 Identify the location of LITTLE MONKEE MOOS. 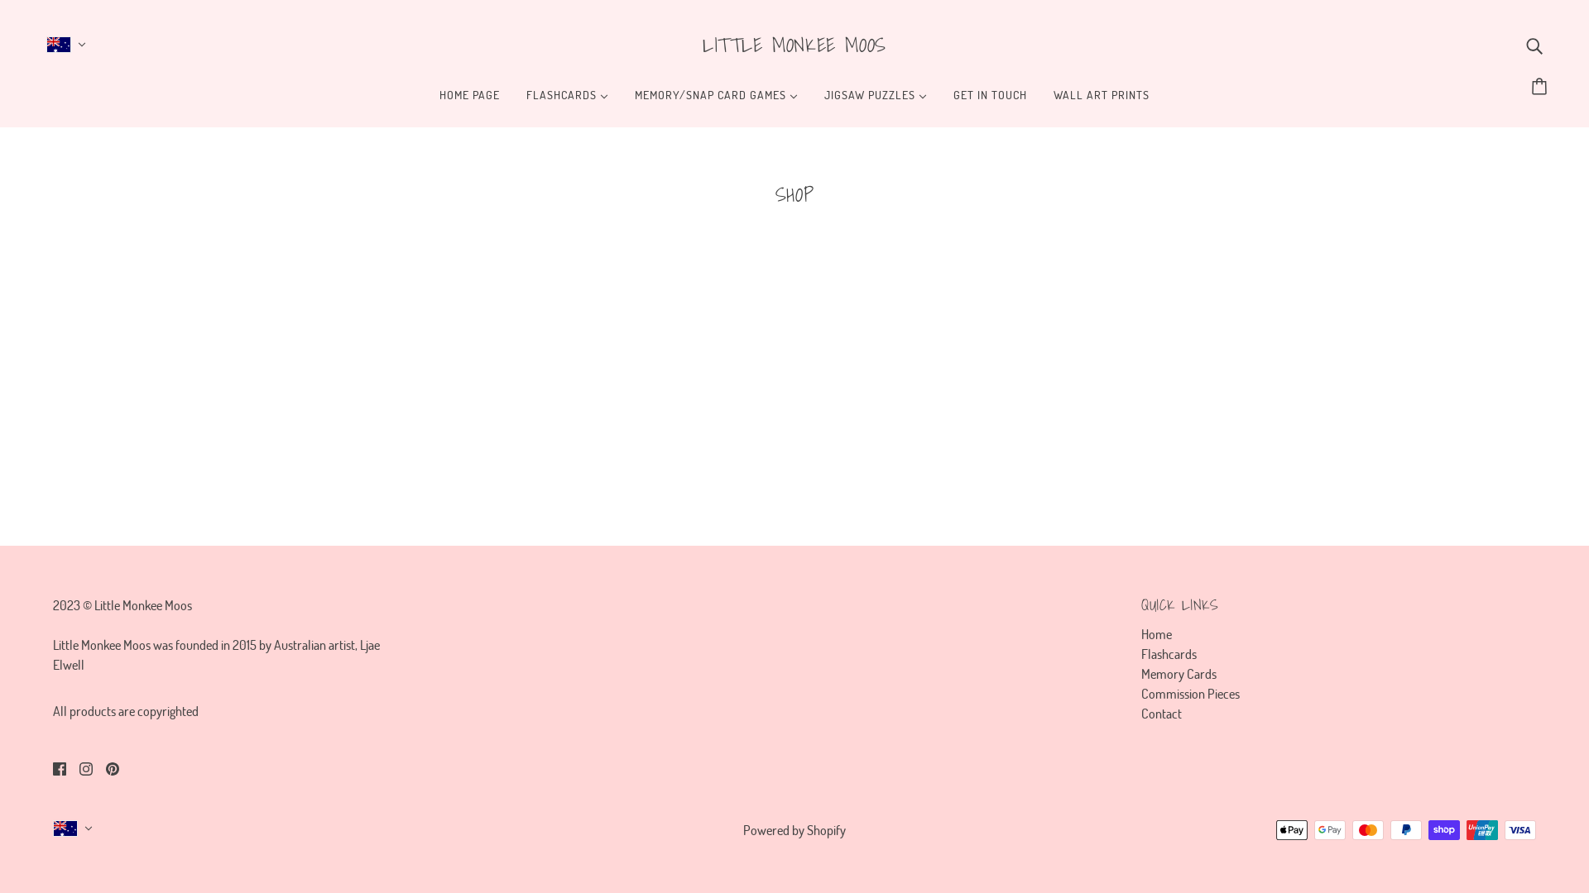
(794, 45).